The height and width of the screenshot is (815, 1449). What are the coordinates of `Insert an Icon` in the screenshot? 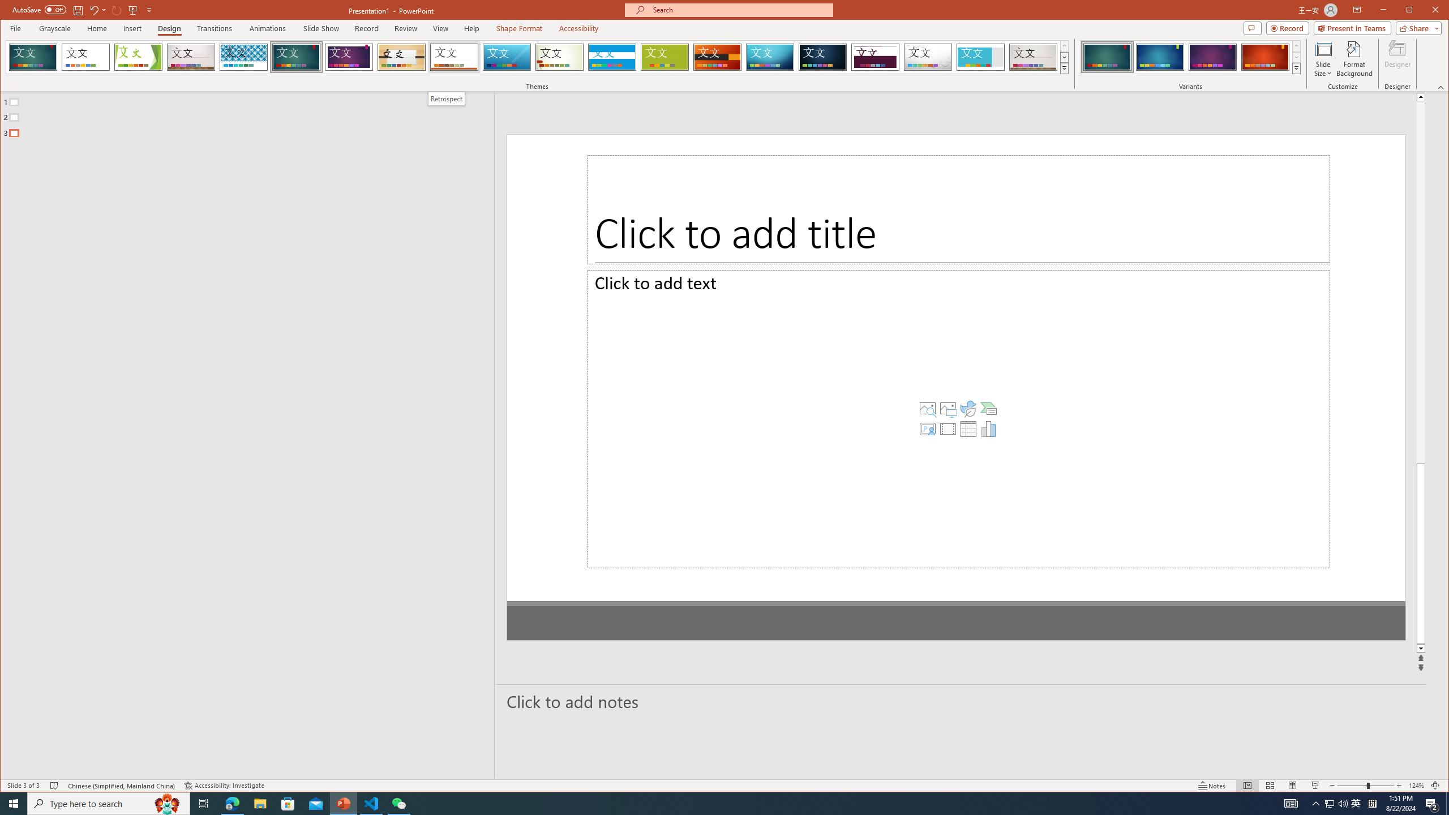 It's located at (927, 430).